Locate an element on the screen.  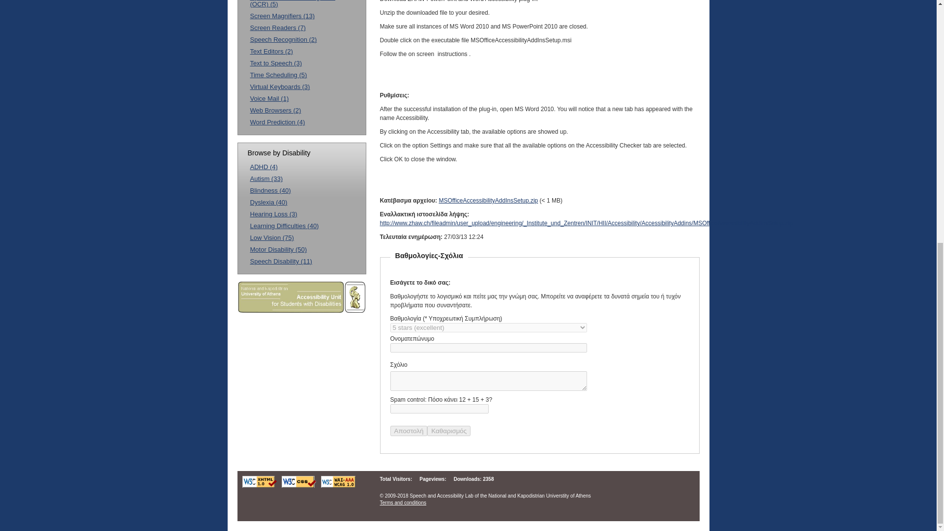
download ZHAW PowerPoint and Word Accessibility is located at coordinates (488, 200).